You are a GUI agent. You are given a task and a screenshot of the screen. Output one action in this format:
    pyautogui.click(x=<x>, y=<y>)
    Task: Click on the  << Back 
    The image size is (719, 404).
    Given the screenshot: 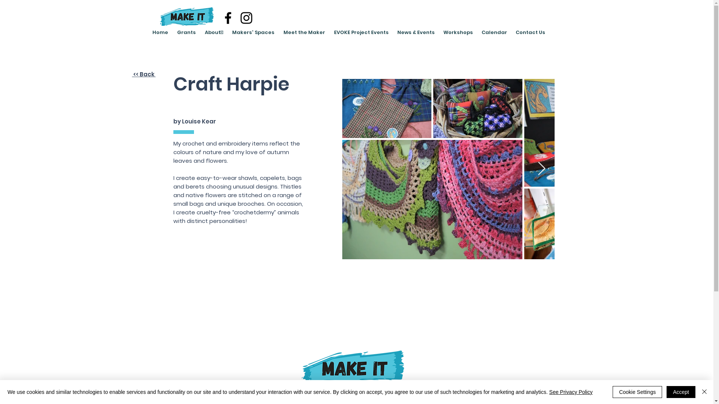 What is the action you would take?
    pyautogui.click(x=144, y=74)
    